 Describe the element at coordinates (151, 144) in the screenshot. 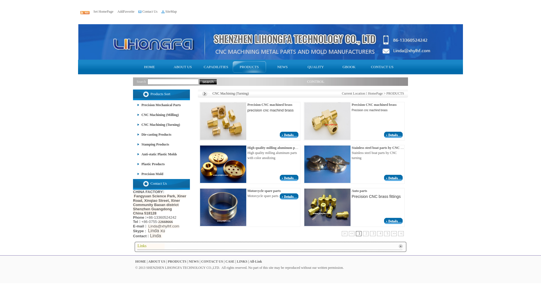

I see `Stamping Products` at that location.